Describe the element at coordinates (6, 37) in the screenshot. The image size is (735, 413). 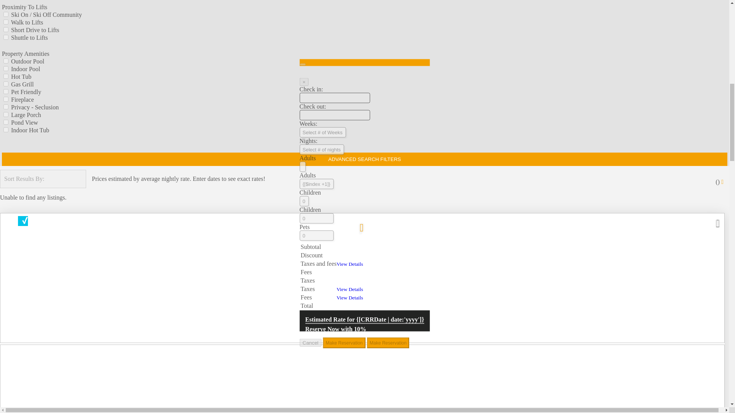
I see `on` at that location.